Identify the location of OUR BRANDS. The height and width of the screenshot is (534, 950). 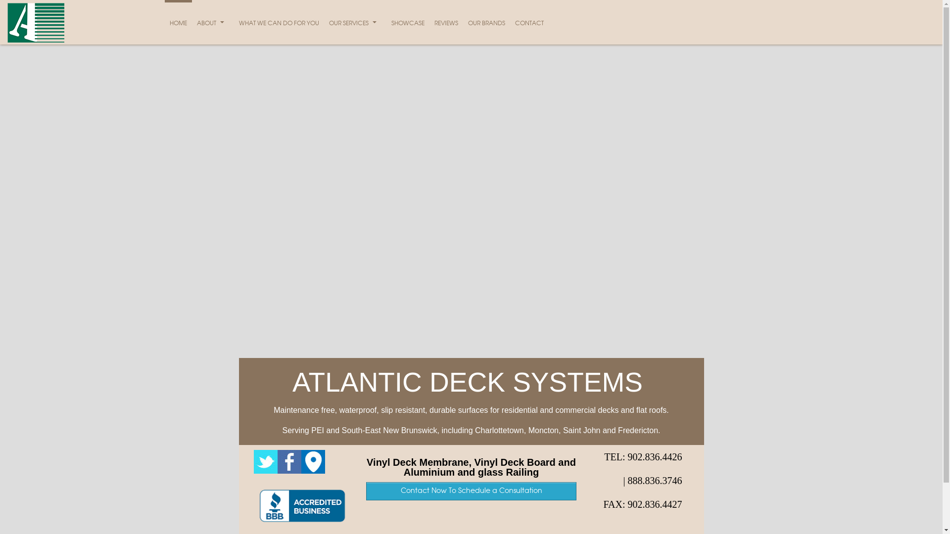
(487, 24).